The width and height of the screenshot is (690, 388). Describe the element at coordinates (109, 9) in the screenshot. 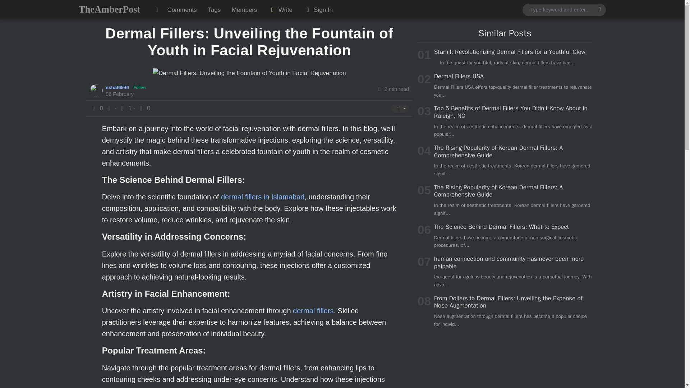

I see `TheAmberPost` at that location.